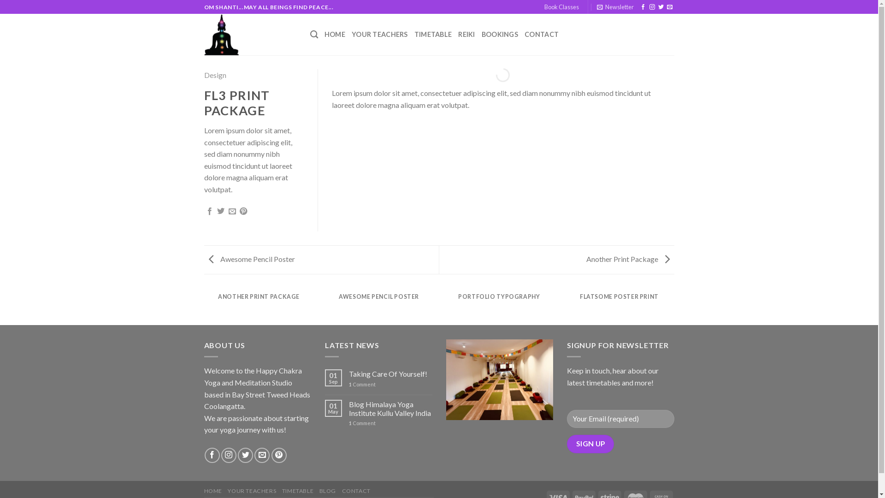 This screenshot has height=498, width=885. Describe the element at coordinates (542, 35) in the screenshot. I see `CONTACT` at that location.